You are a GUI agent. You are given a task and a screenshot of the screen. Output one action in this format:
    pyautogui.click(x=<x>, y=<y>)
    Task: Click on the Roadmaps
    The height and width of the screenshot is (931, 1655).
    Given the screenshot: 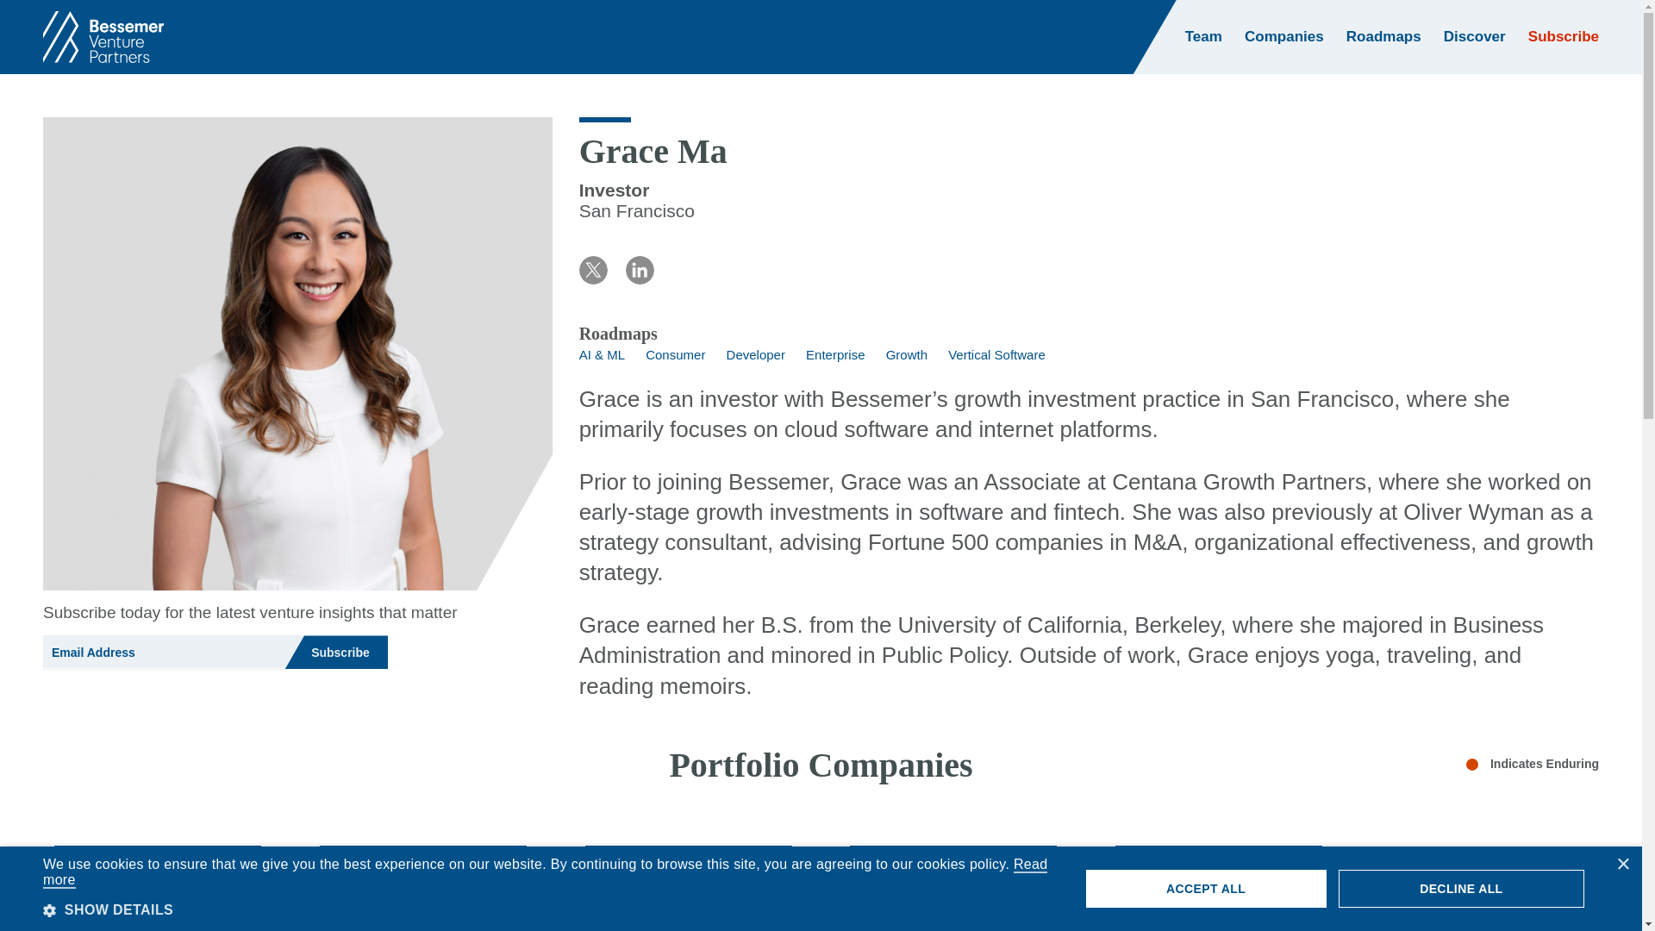 What is the action you would take?
    pyautogui.click(x=1384, y=37)
    